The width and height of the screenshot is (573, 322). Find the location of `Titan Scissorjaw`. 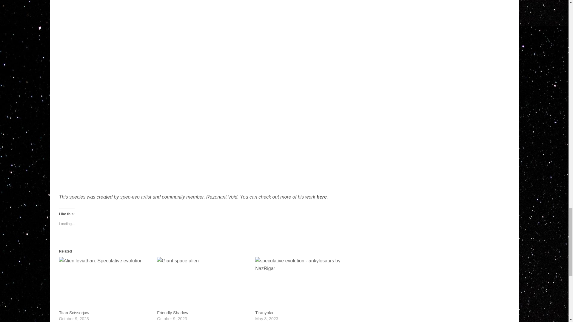

Titan Scissorjaw is located at coordinates (105, 283).